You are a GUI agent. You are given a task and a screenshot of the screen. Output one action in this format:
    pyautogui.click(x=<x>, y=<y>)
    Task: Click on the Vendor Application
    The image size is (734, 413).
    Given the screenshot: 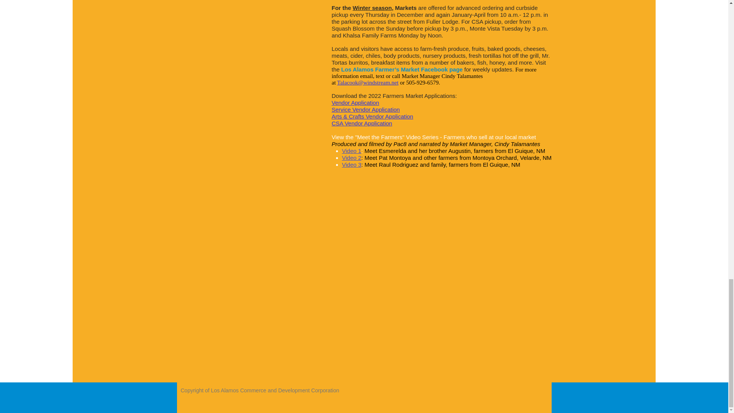 What is the action you would take?
    pyautogui.click(x=356, y=102)
    